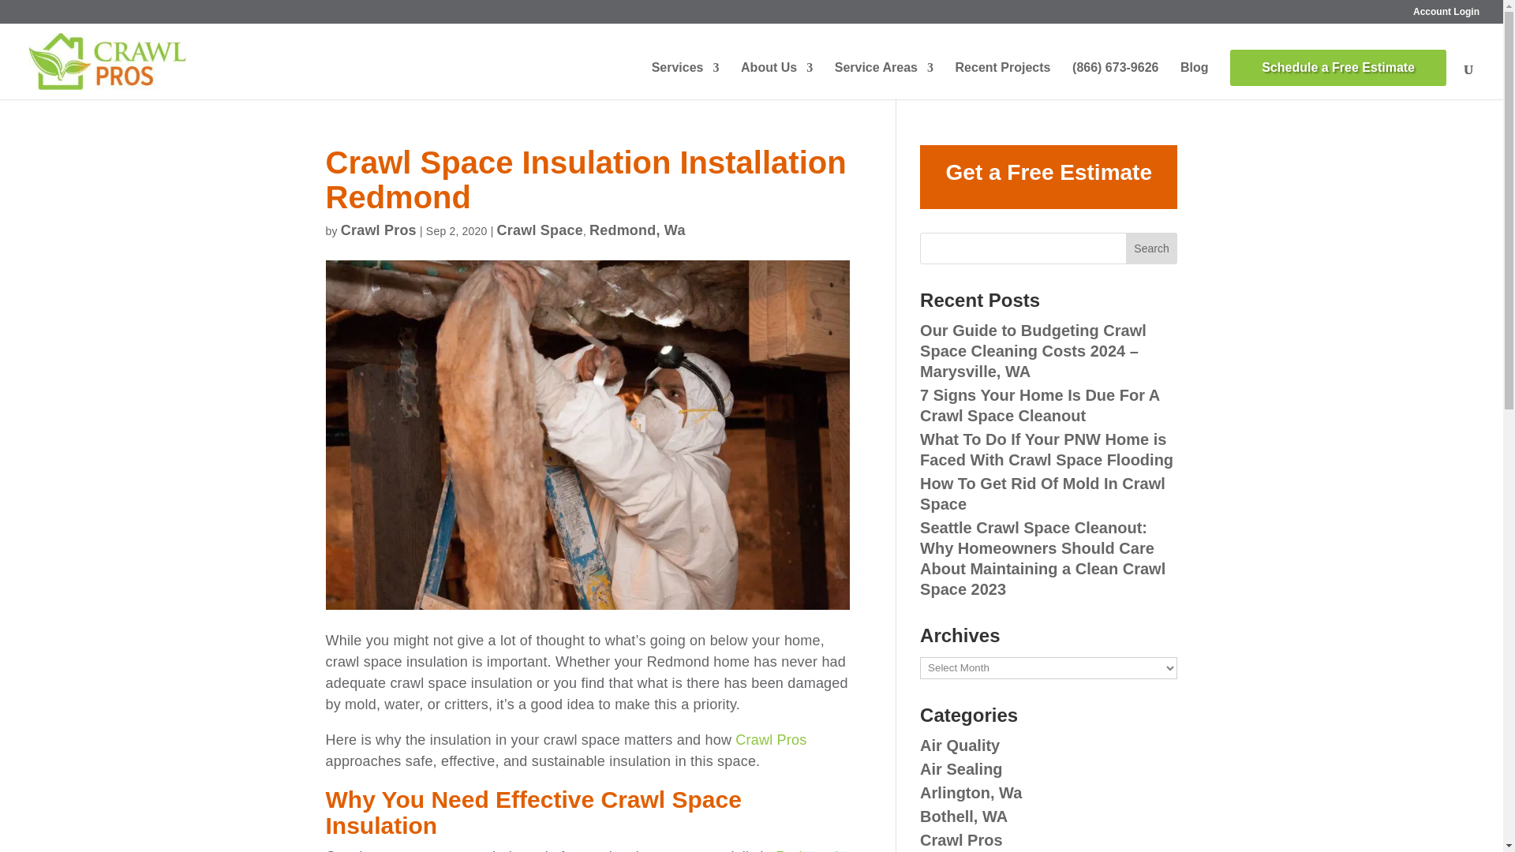 The width and height of the screenshot is (1515, 852). I want to click on Posts by Crawl Pros, so click(379, 230).